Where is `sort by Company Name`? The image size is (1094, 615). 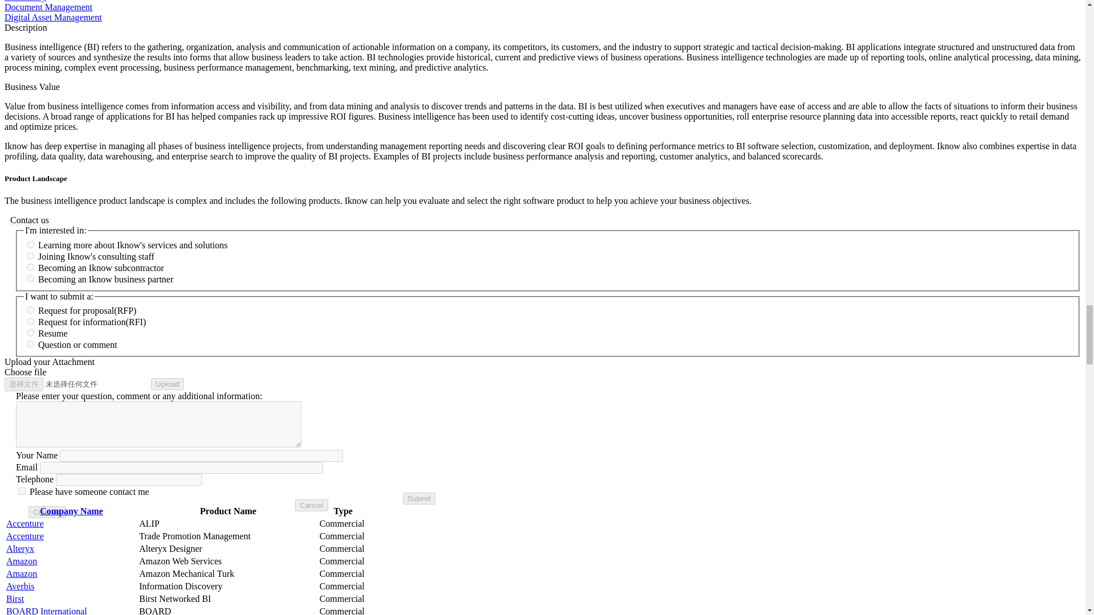
sort by Company Name is located at coordinates (71, 511).